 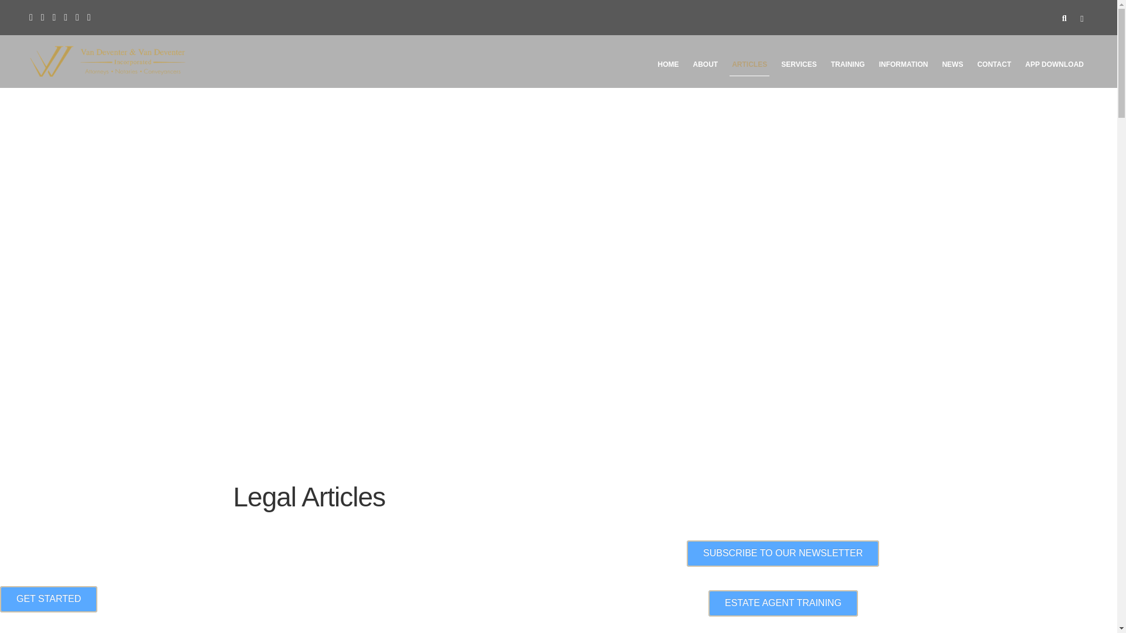 I want to click on Twitter, so click(x=77, y=16).